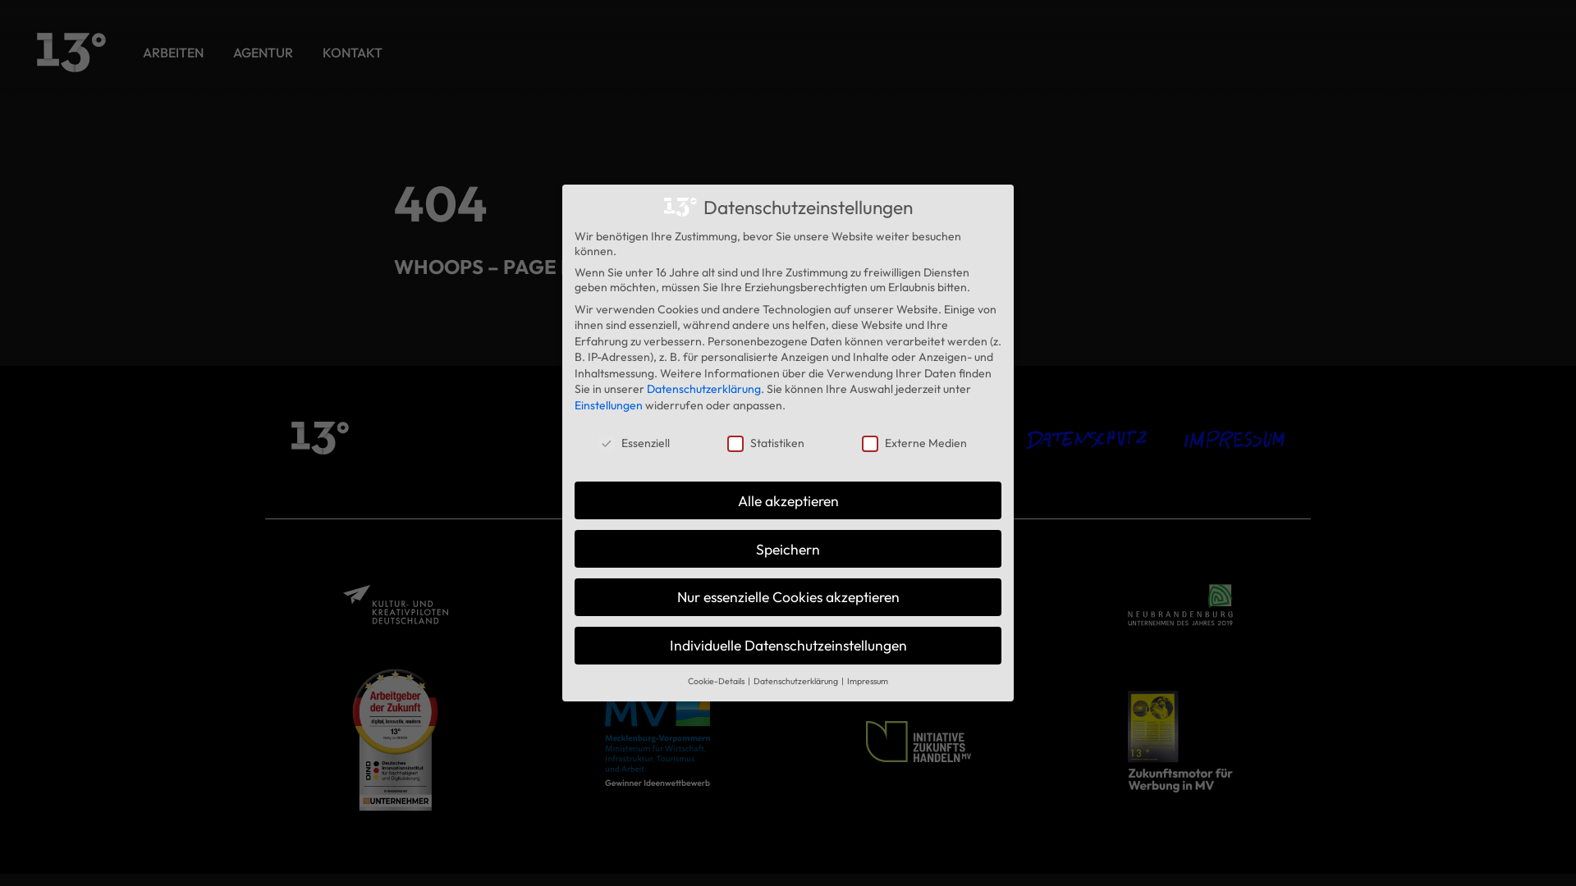 This screenshot has height=886, width=1576. Describe the element at coordinates (396, 742) in the screenshot. I see `Arbeitgeber der Zukunft` at that location.